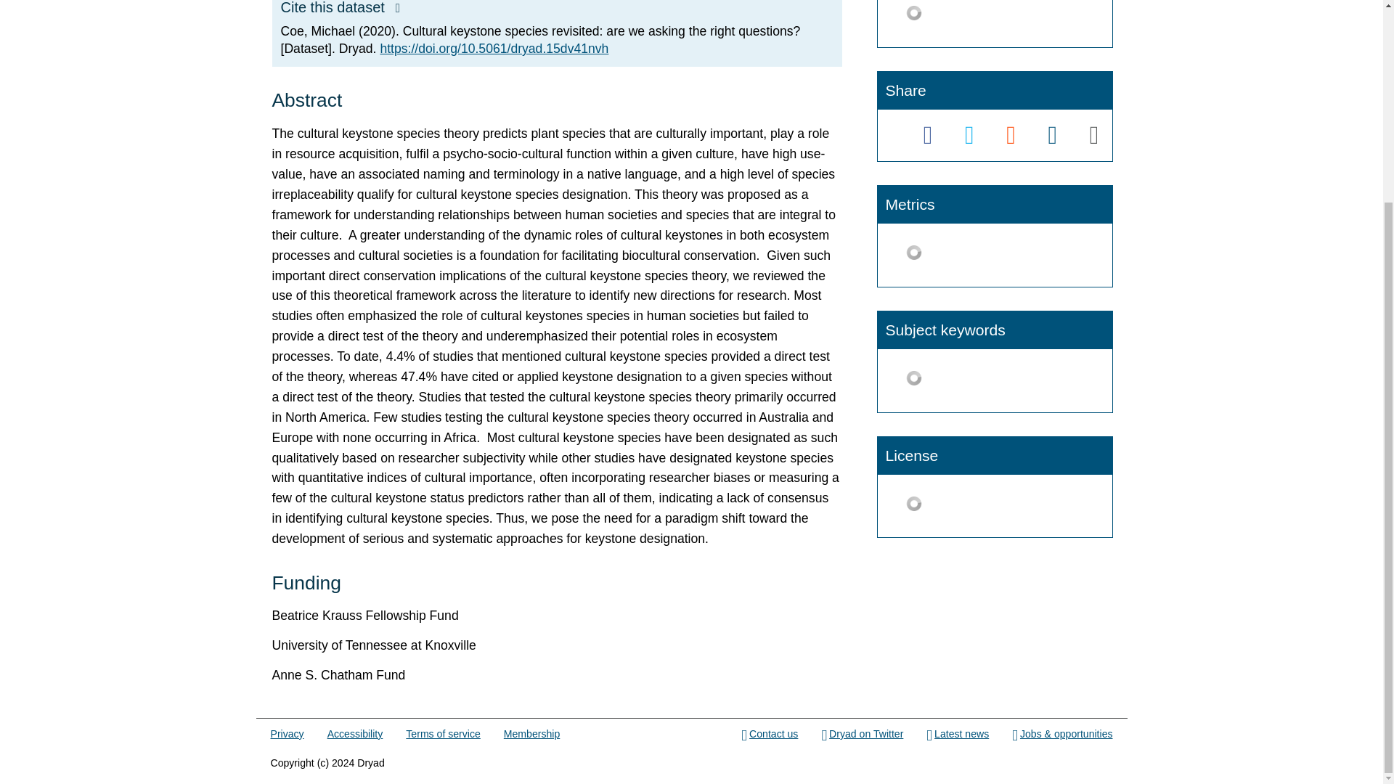 The width and height of the screenshot is (1394, 784). I want to click on Contact us, so click(770, 735).